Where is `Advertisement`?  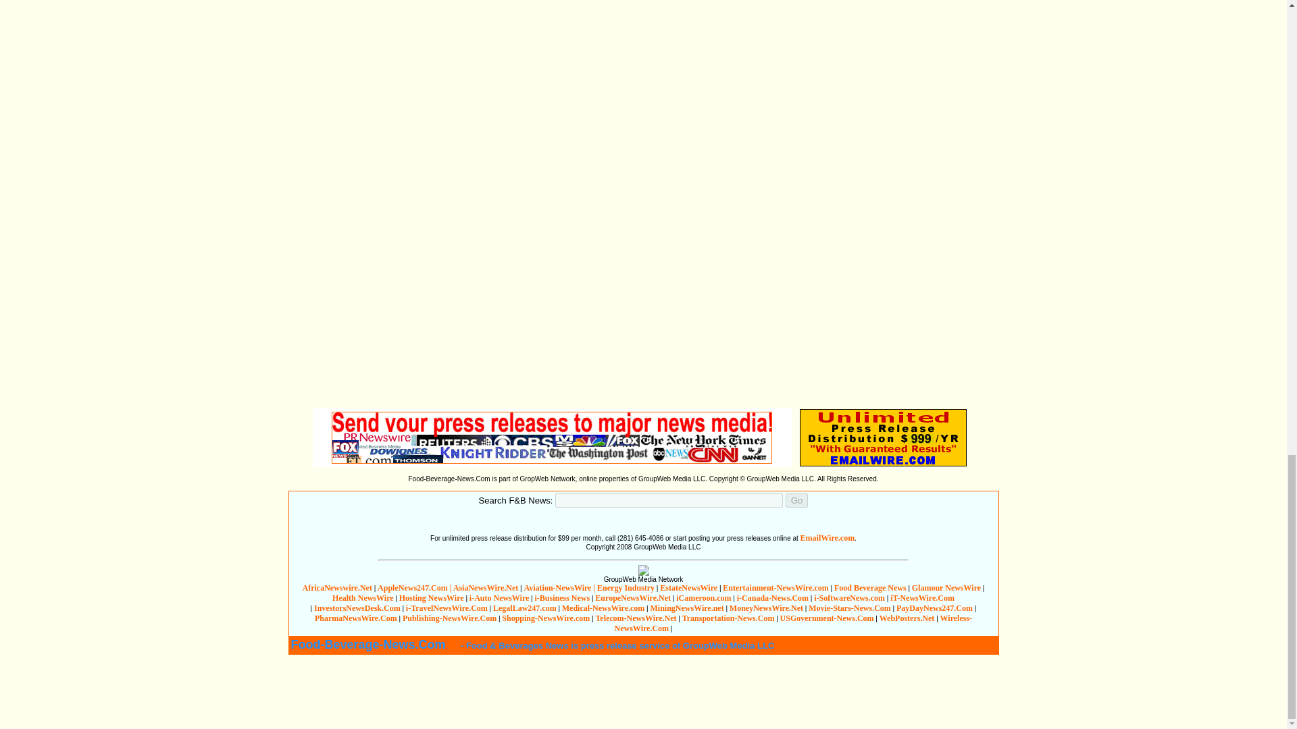 Advertisement is located at coordinates (582, 97).